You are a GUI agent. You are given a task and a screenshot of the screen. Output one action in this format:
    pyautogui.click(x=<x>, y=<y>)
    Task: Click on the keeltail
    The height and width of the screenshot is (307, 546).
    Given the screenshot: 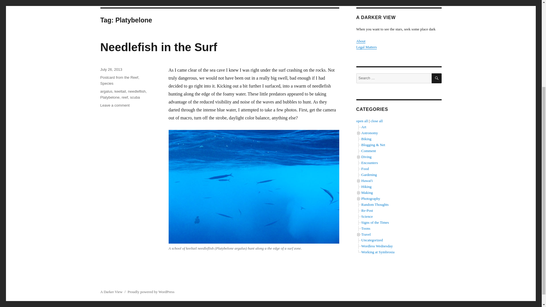 What is the action you would take?
    pyautogui.click(x=115, y=105)
    